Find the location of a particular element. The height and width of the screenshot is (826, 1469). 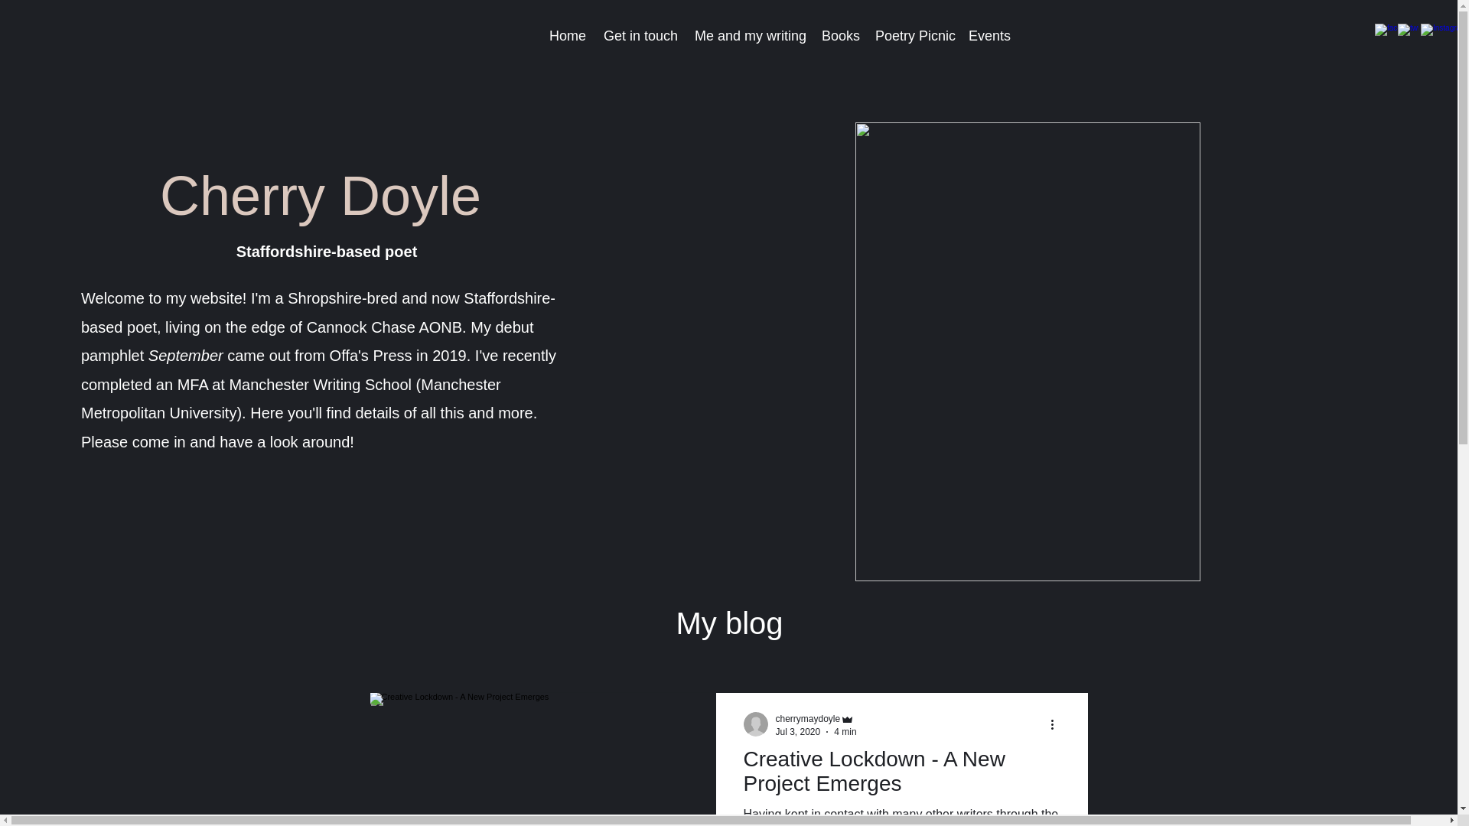

Events is located at coordinates (989, 35).